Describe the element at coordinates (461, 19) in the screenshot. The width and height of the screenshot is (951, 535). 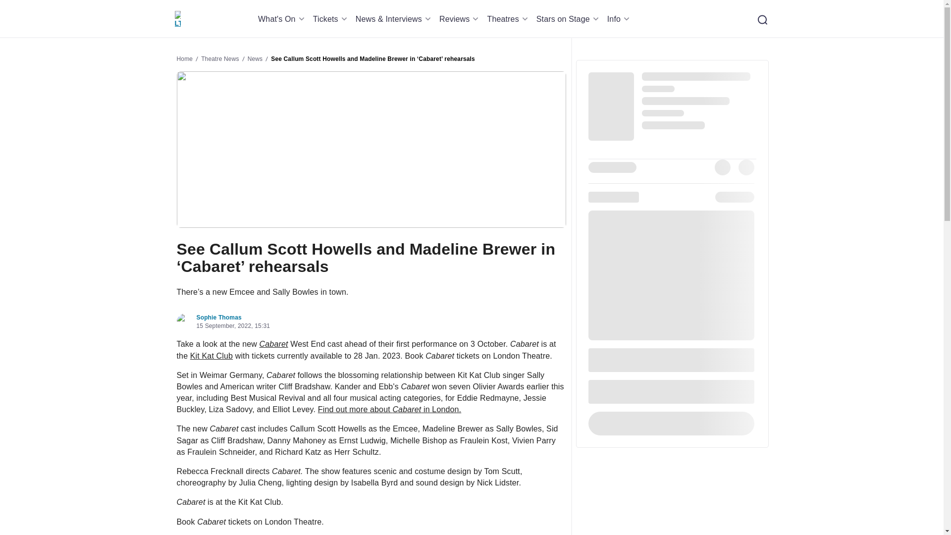
I see `Reviews` at that location.